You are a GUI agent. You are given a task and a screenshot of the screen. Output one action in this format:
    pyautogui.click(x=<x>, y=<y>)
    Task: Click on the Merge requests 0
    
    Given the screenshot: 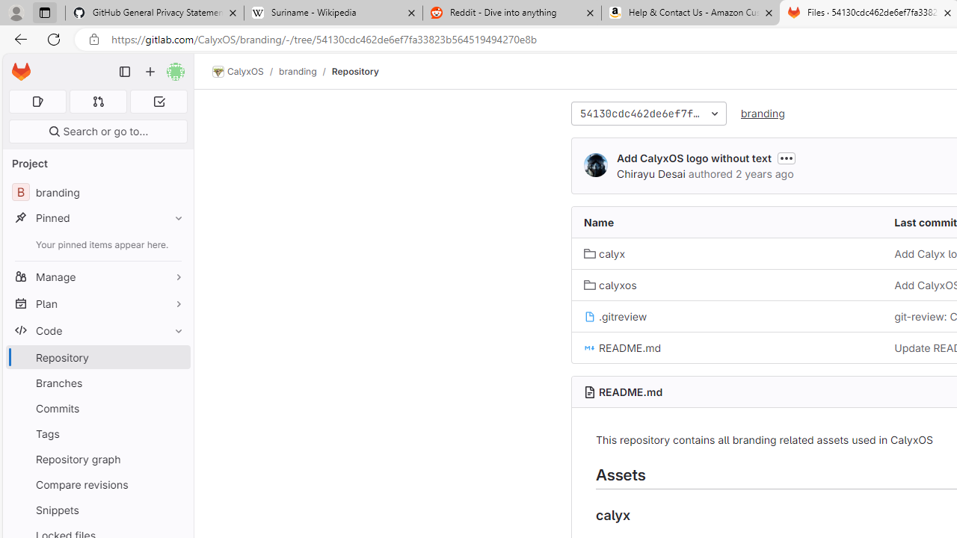 What is the action you would take?
    pyautogui.click(x=99, y=102)
    